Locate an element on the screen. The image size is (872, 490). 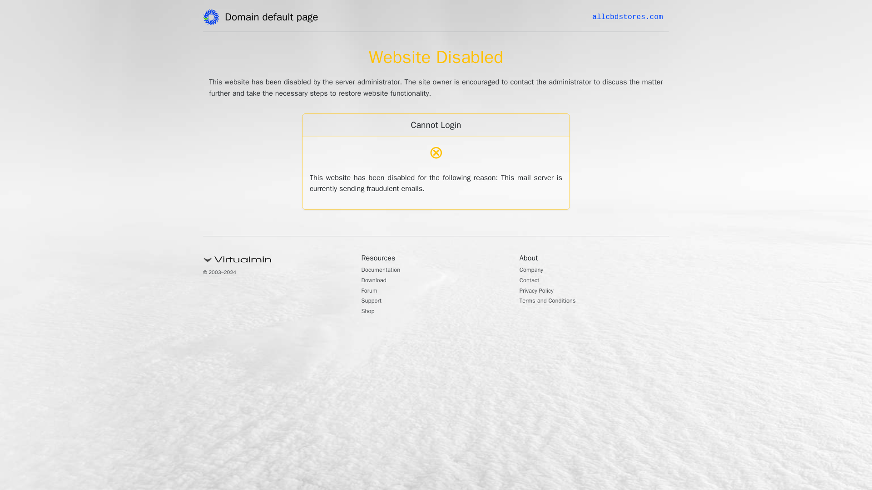
Skip to content is located at coordinates (21, 5).